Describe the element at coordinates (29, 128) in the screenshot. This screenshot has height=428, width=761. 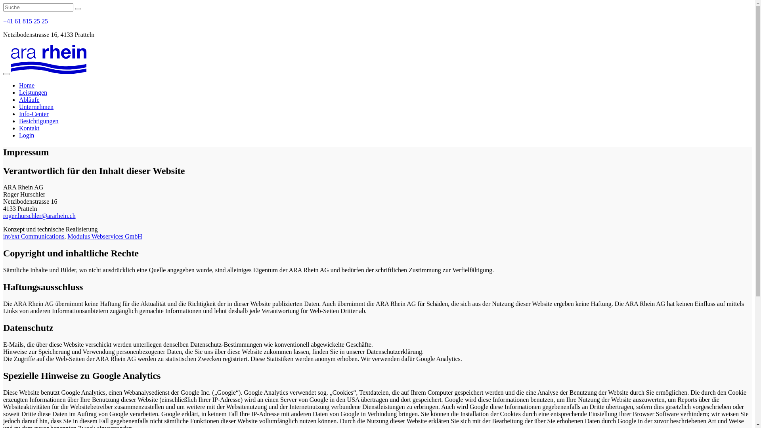
I see `Kontakt` at that location.